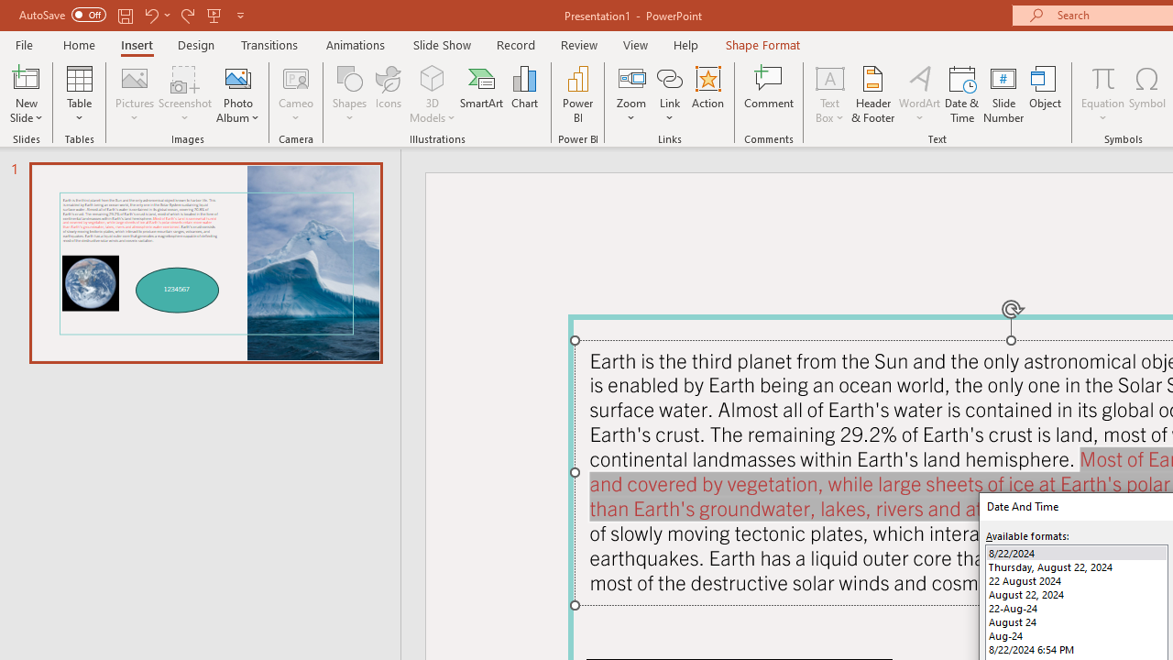 This screenshot has height=660, width=1173. What do you see at coordinates (670, 77) in the screenshot?
I see `Link` at bounding box center [670, 77].